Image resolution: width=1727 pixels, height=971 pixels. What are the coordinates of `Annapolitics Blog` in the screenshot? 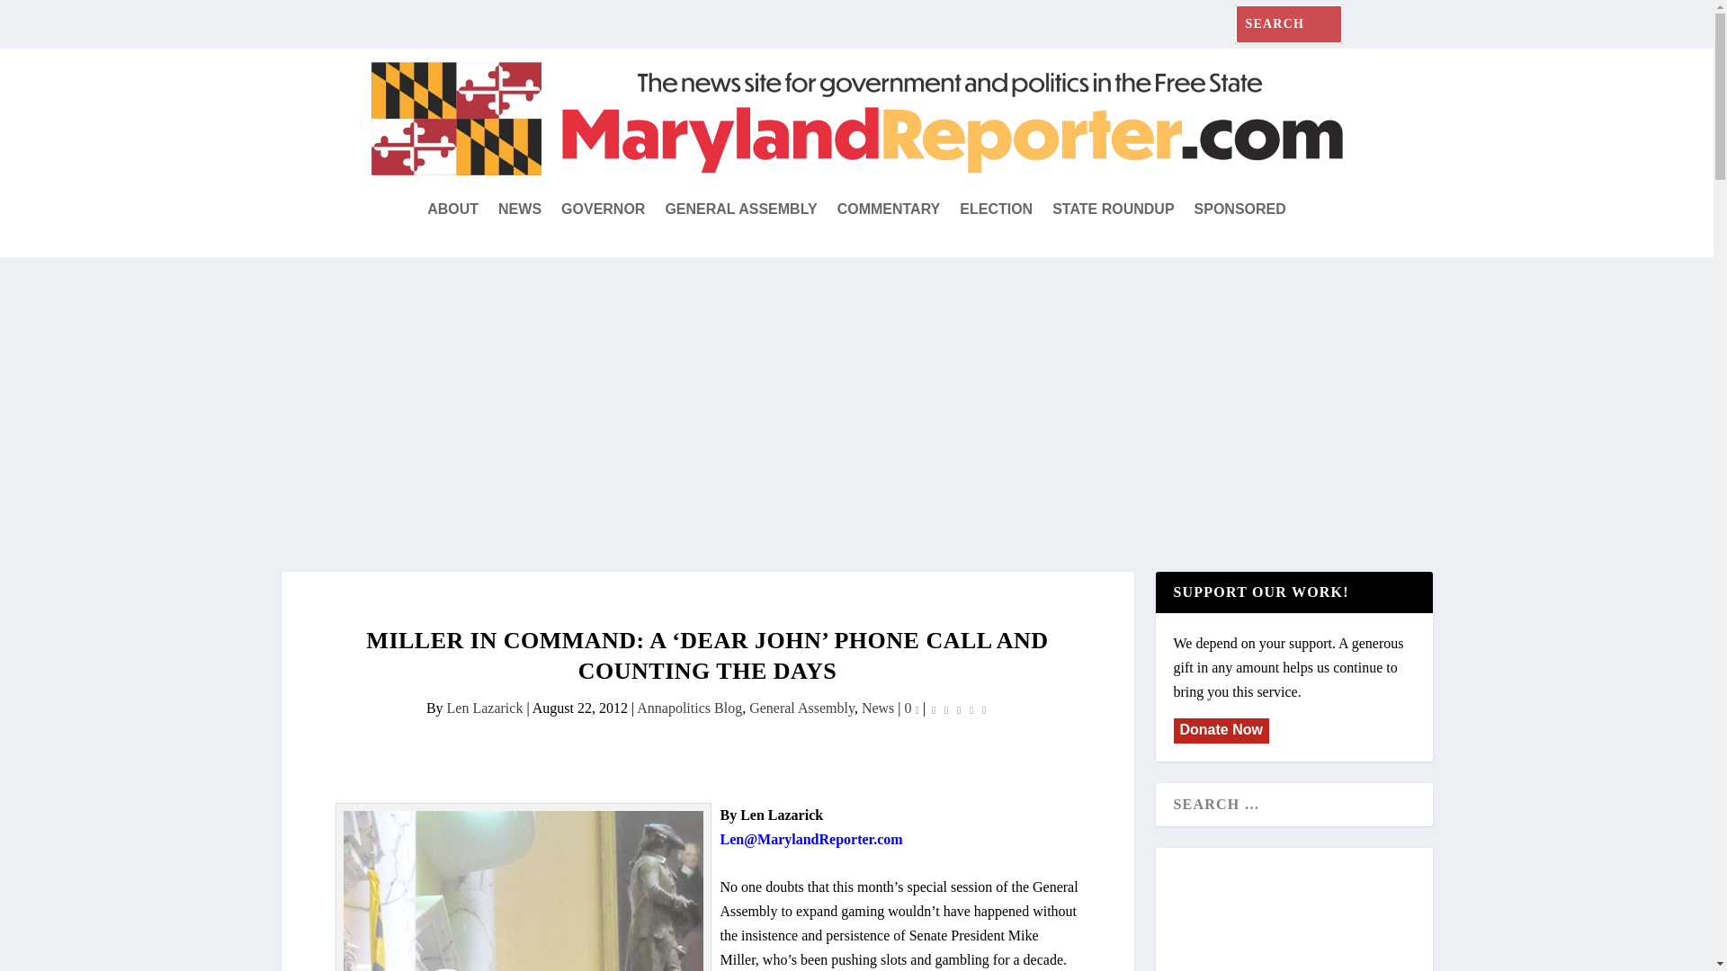 It's located at (689, 707).